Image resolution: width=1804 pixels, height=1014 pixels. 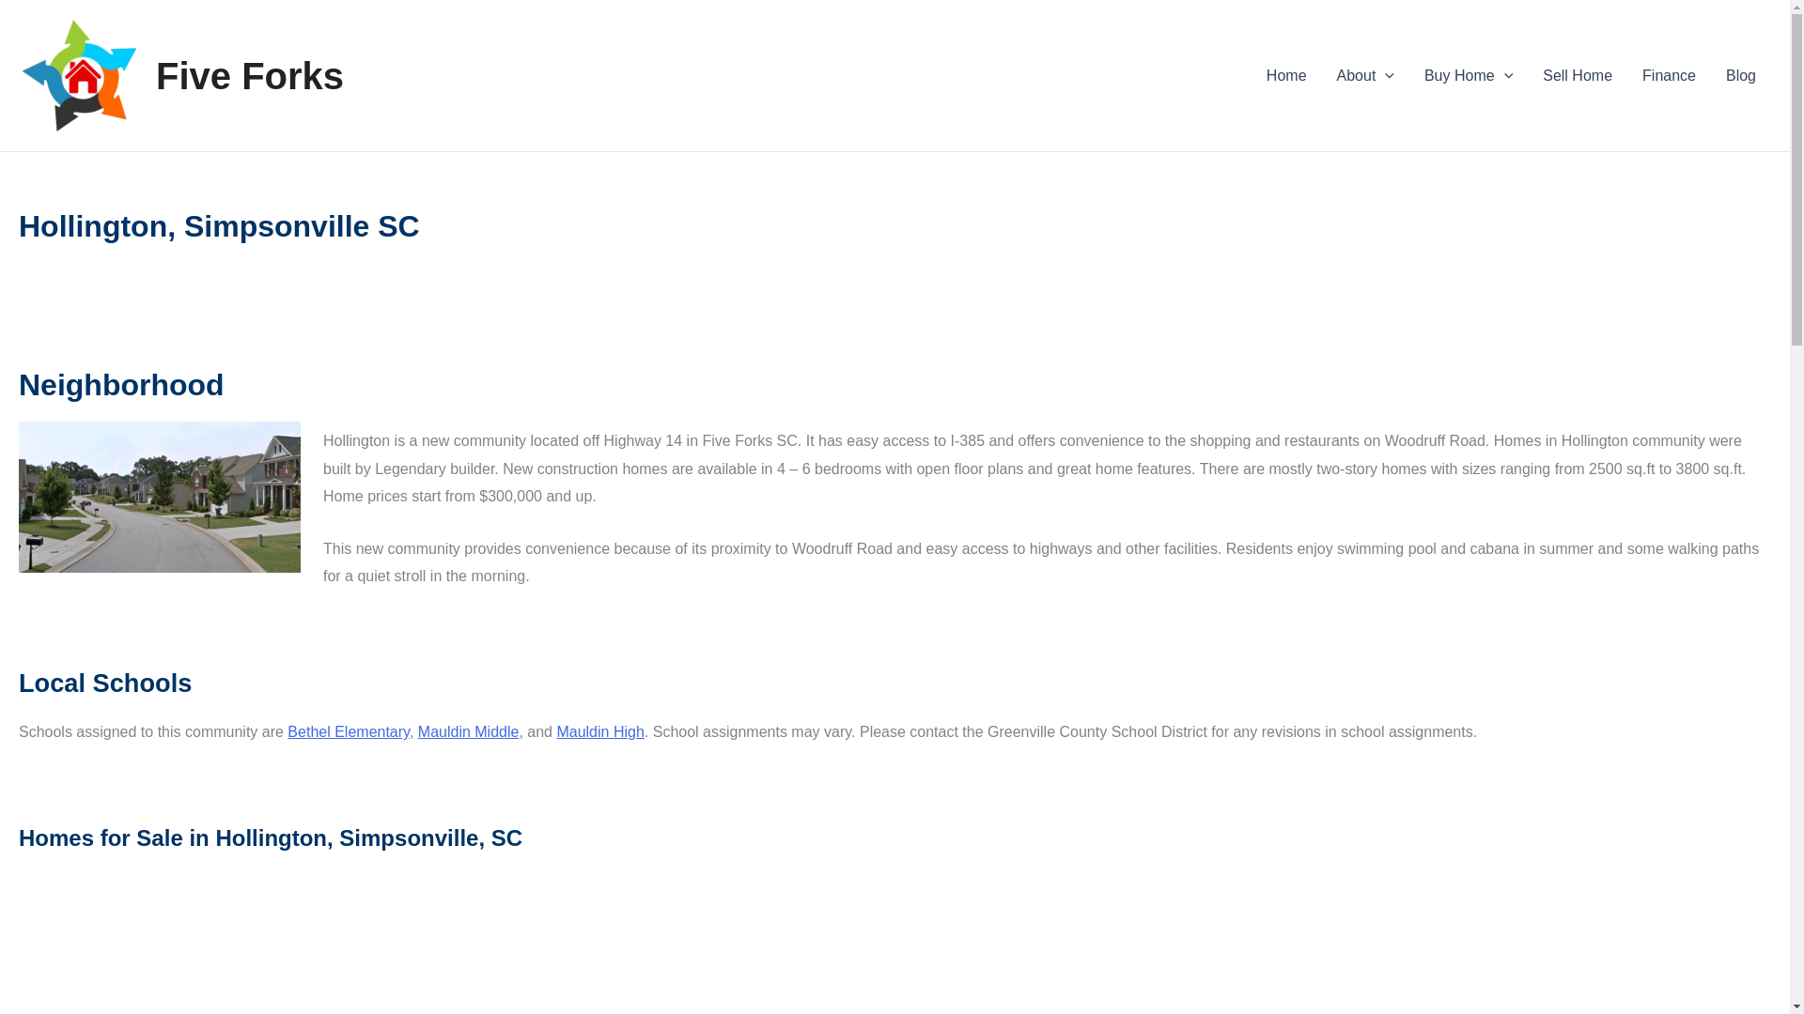 What do you see at coordinates (1365, 74) in the screenshot?
I see `About` at bounding box center [1365, 74].